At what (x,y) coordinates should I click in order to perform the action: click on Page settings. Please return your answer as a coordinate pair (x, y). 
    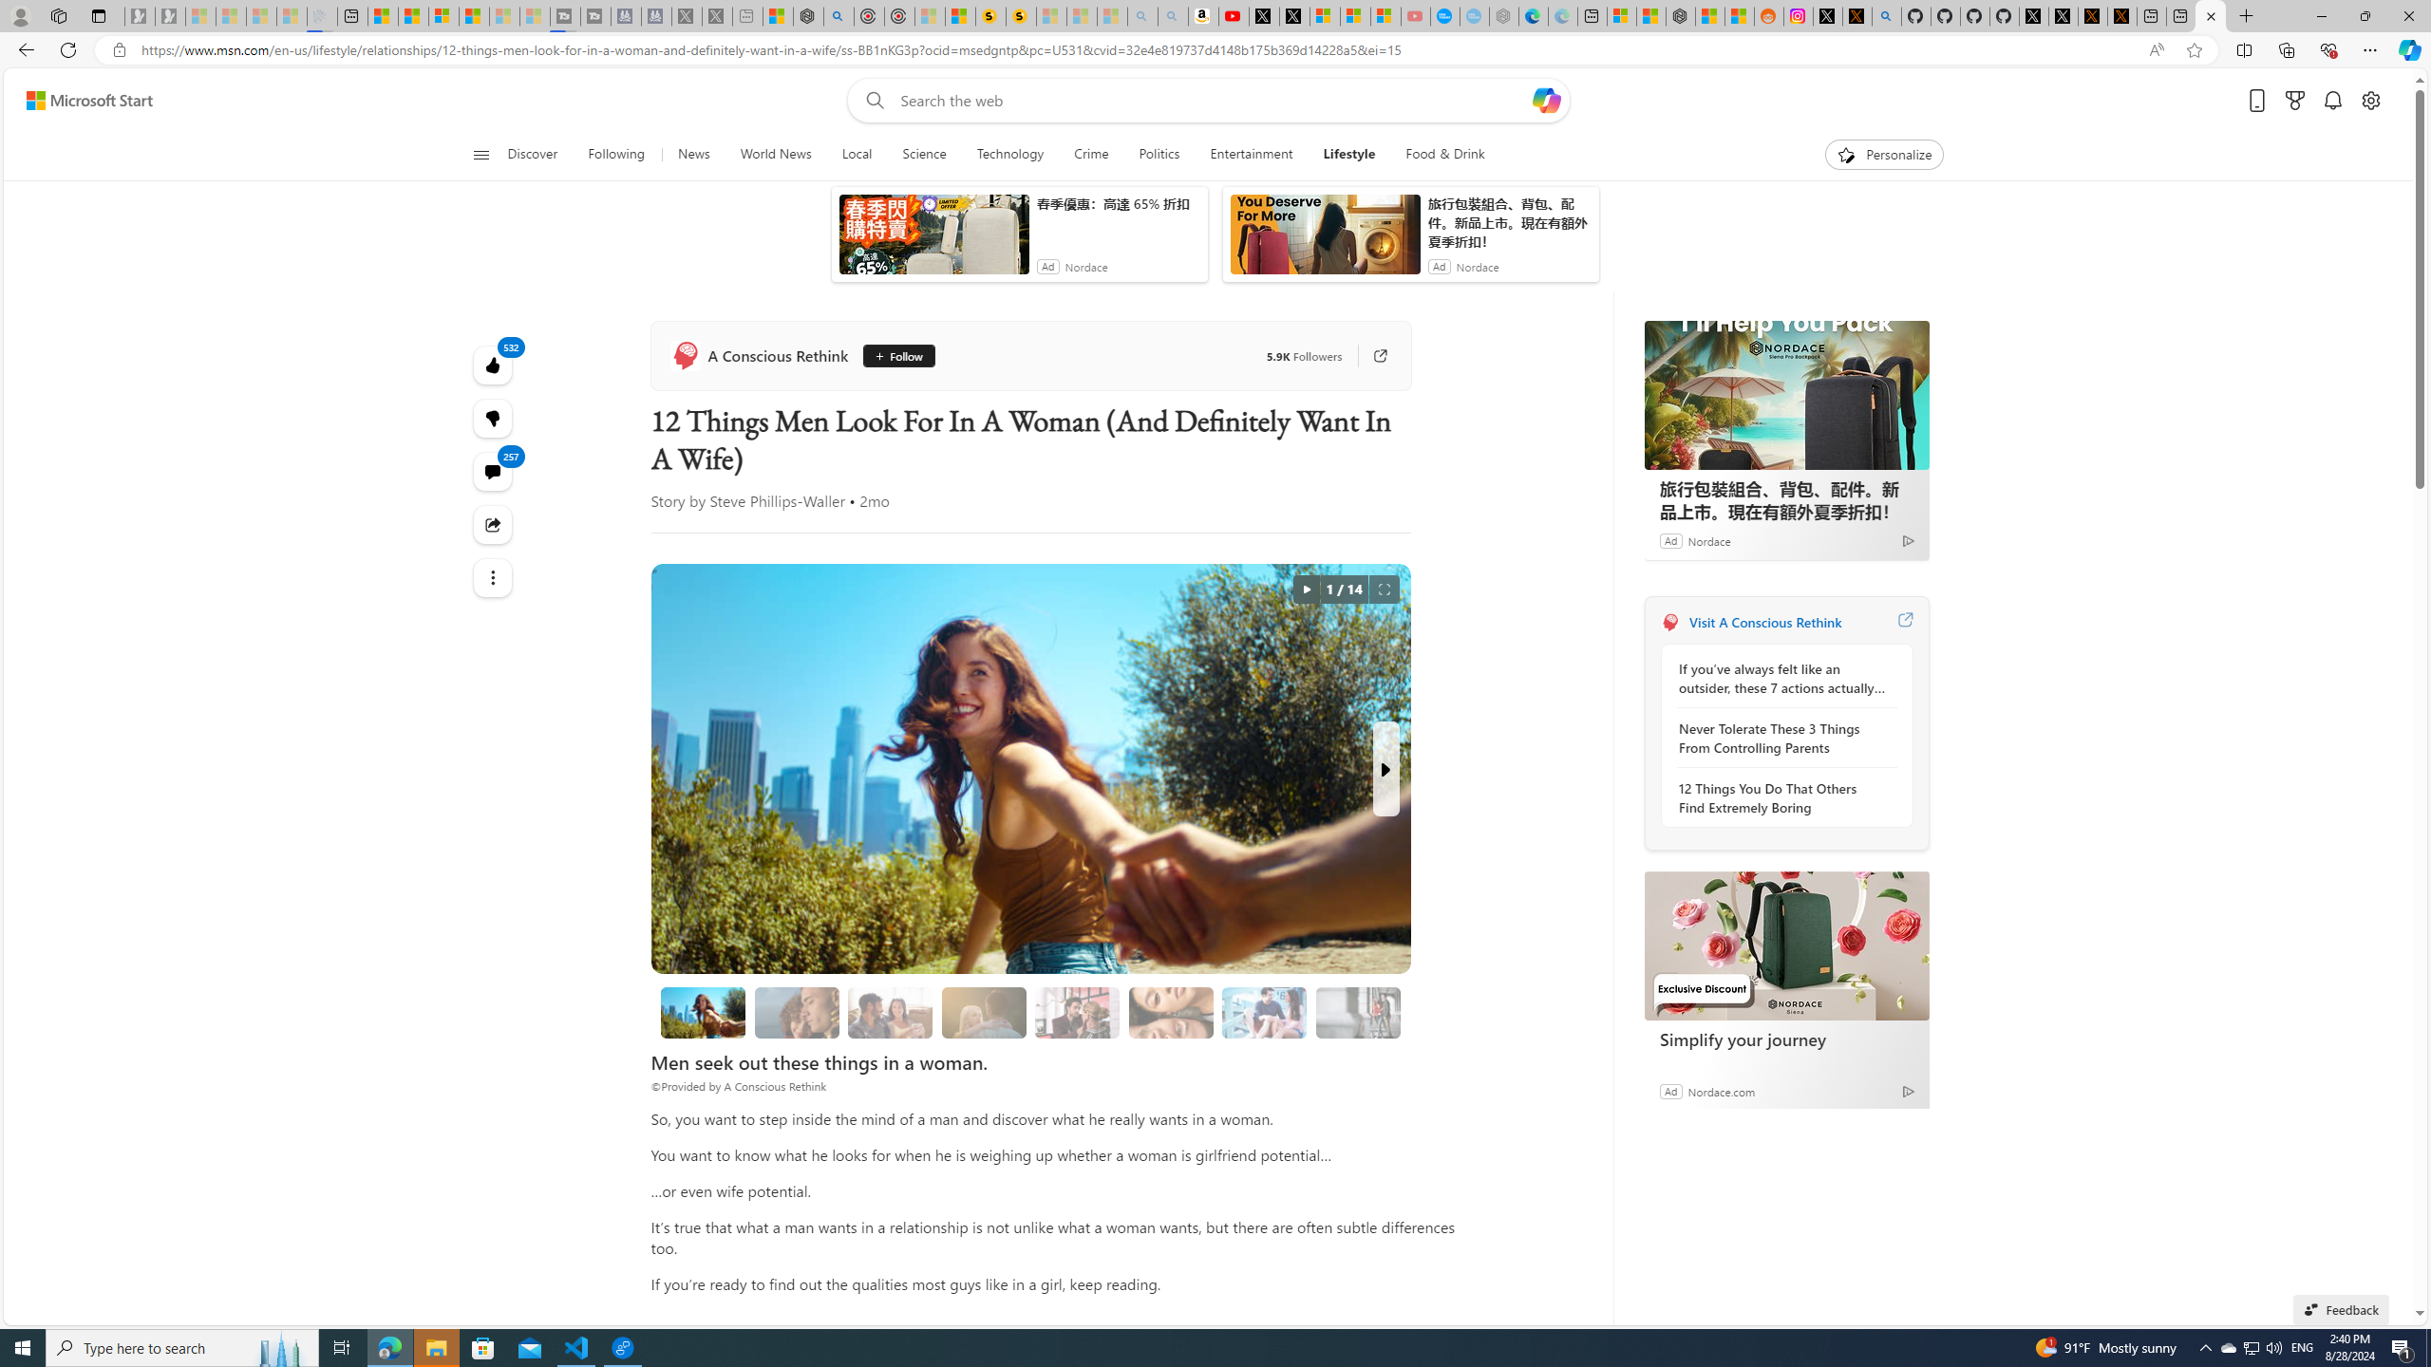
    Looking at the image, I should click on (2371, 131).